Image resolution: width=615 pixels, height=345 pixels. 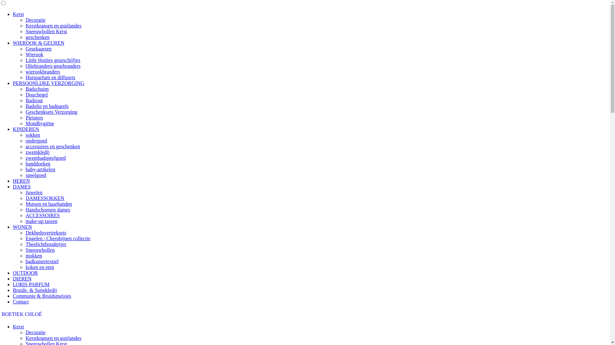 I want to click on Pleisters, so click(x=34, y=118).